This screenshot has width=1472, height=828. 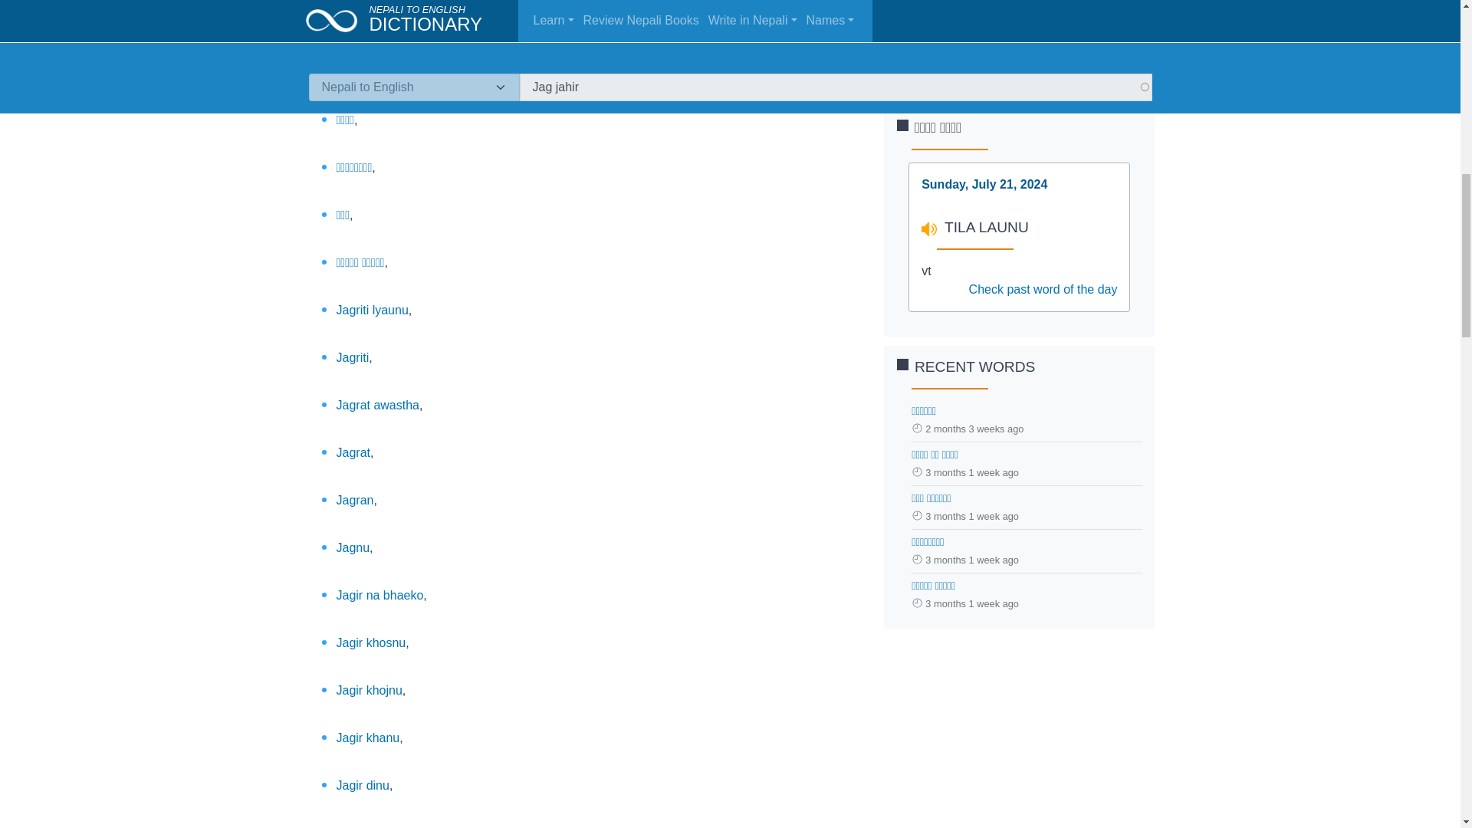 What do you see at coordinates (352, 357) in the screenshot?
I see `Jagriti` at bounding box center [352, 357].